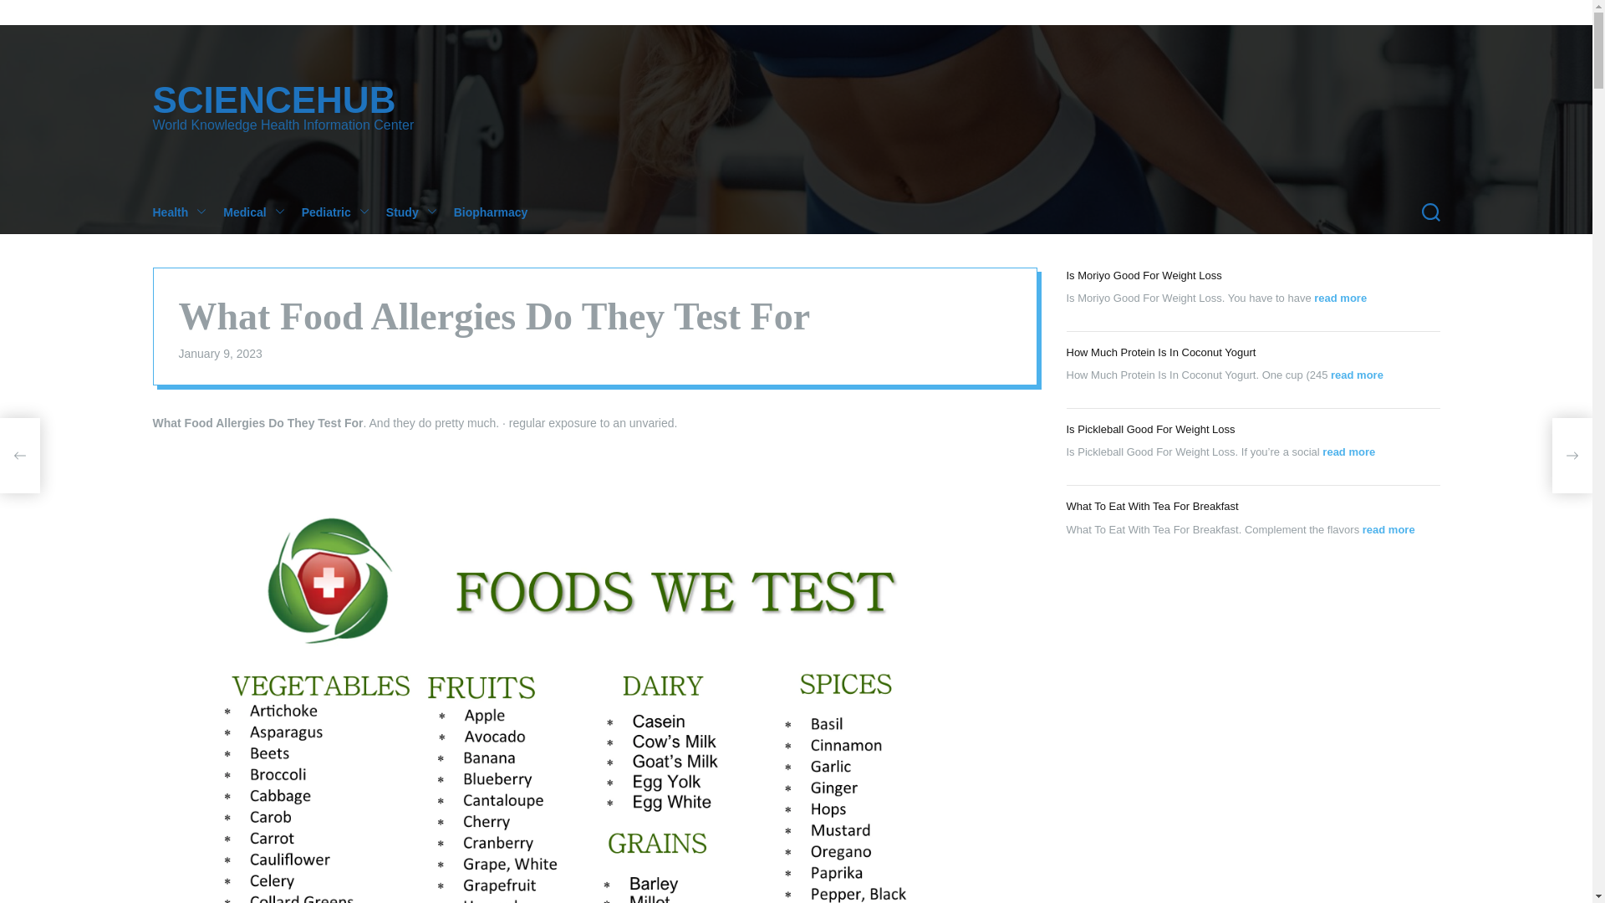 This screenshot has height=903, width=1605. What do you see at coordinates (420, 212) in the screenshot?
I see `Study` at bounding box center [420, 212].